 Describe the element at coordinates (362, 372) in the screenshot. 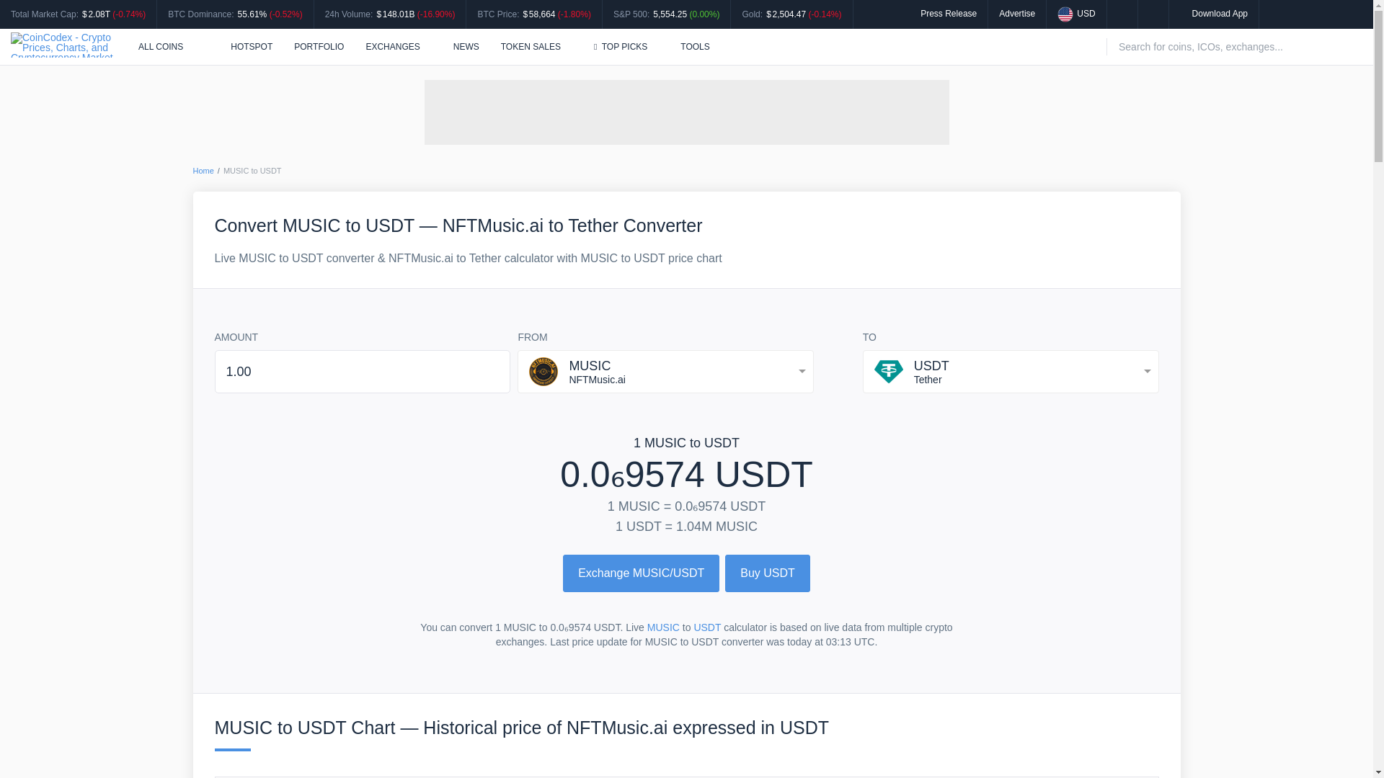

I see `1.00` at that location.